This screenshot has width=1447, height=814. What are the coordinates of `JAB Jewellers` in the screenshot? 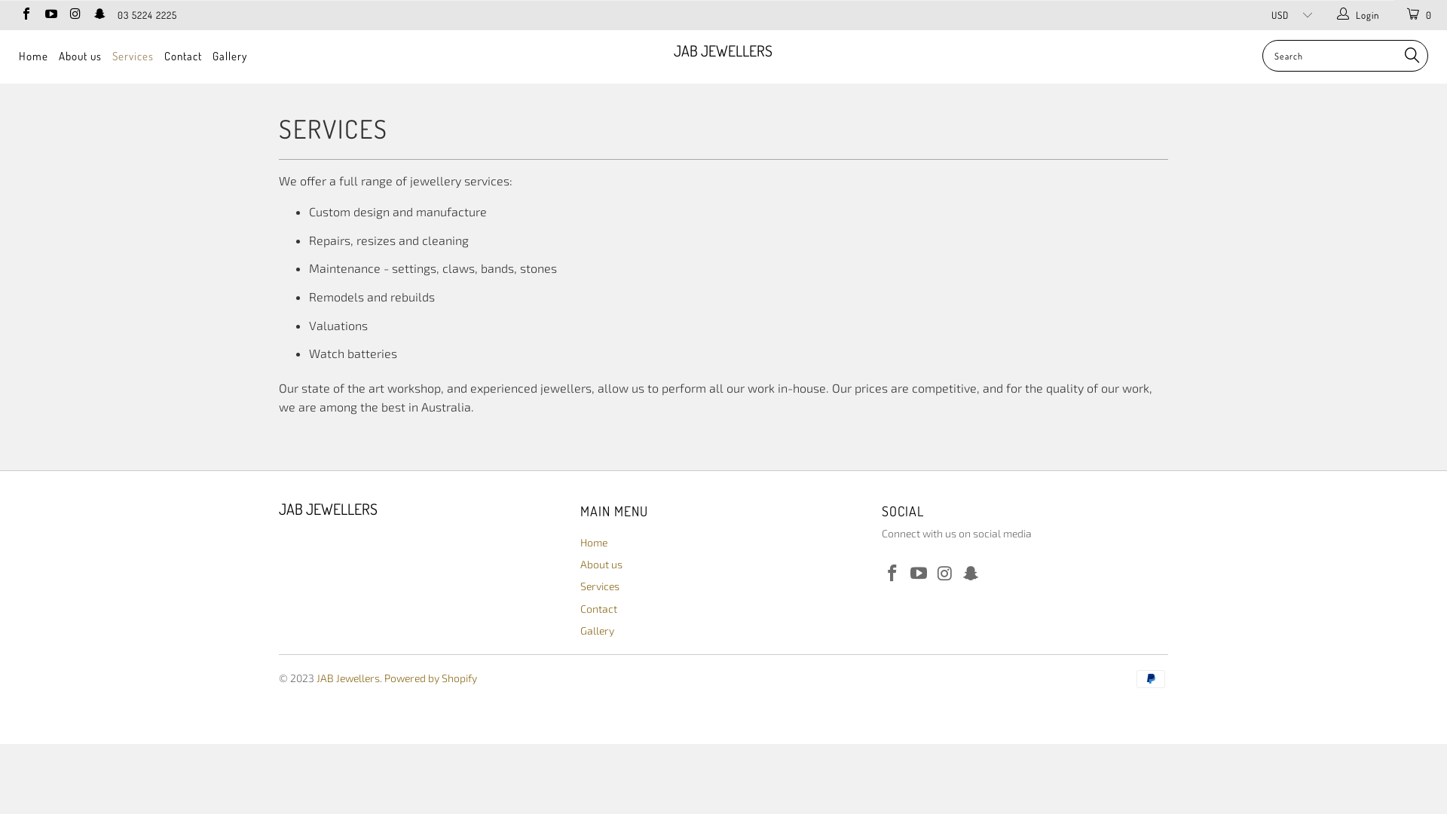 It's located at (348, 678).